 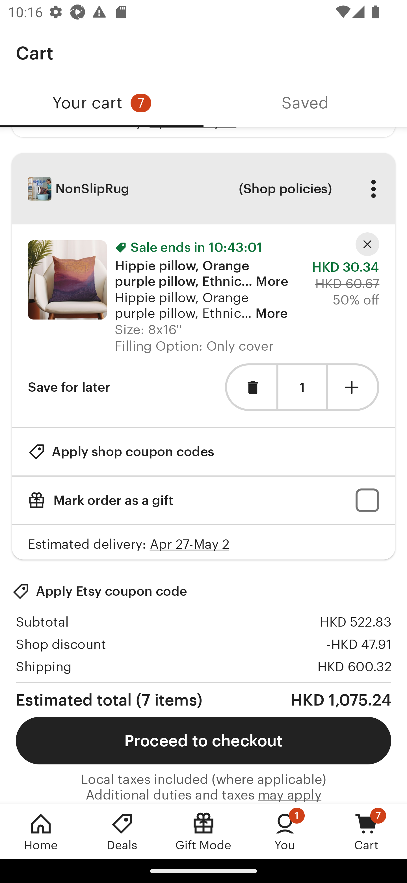 I want to click on Apply Etsy coupon code, so click(x=99, y=591).